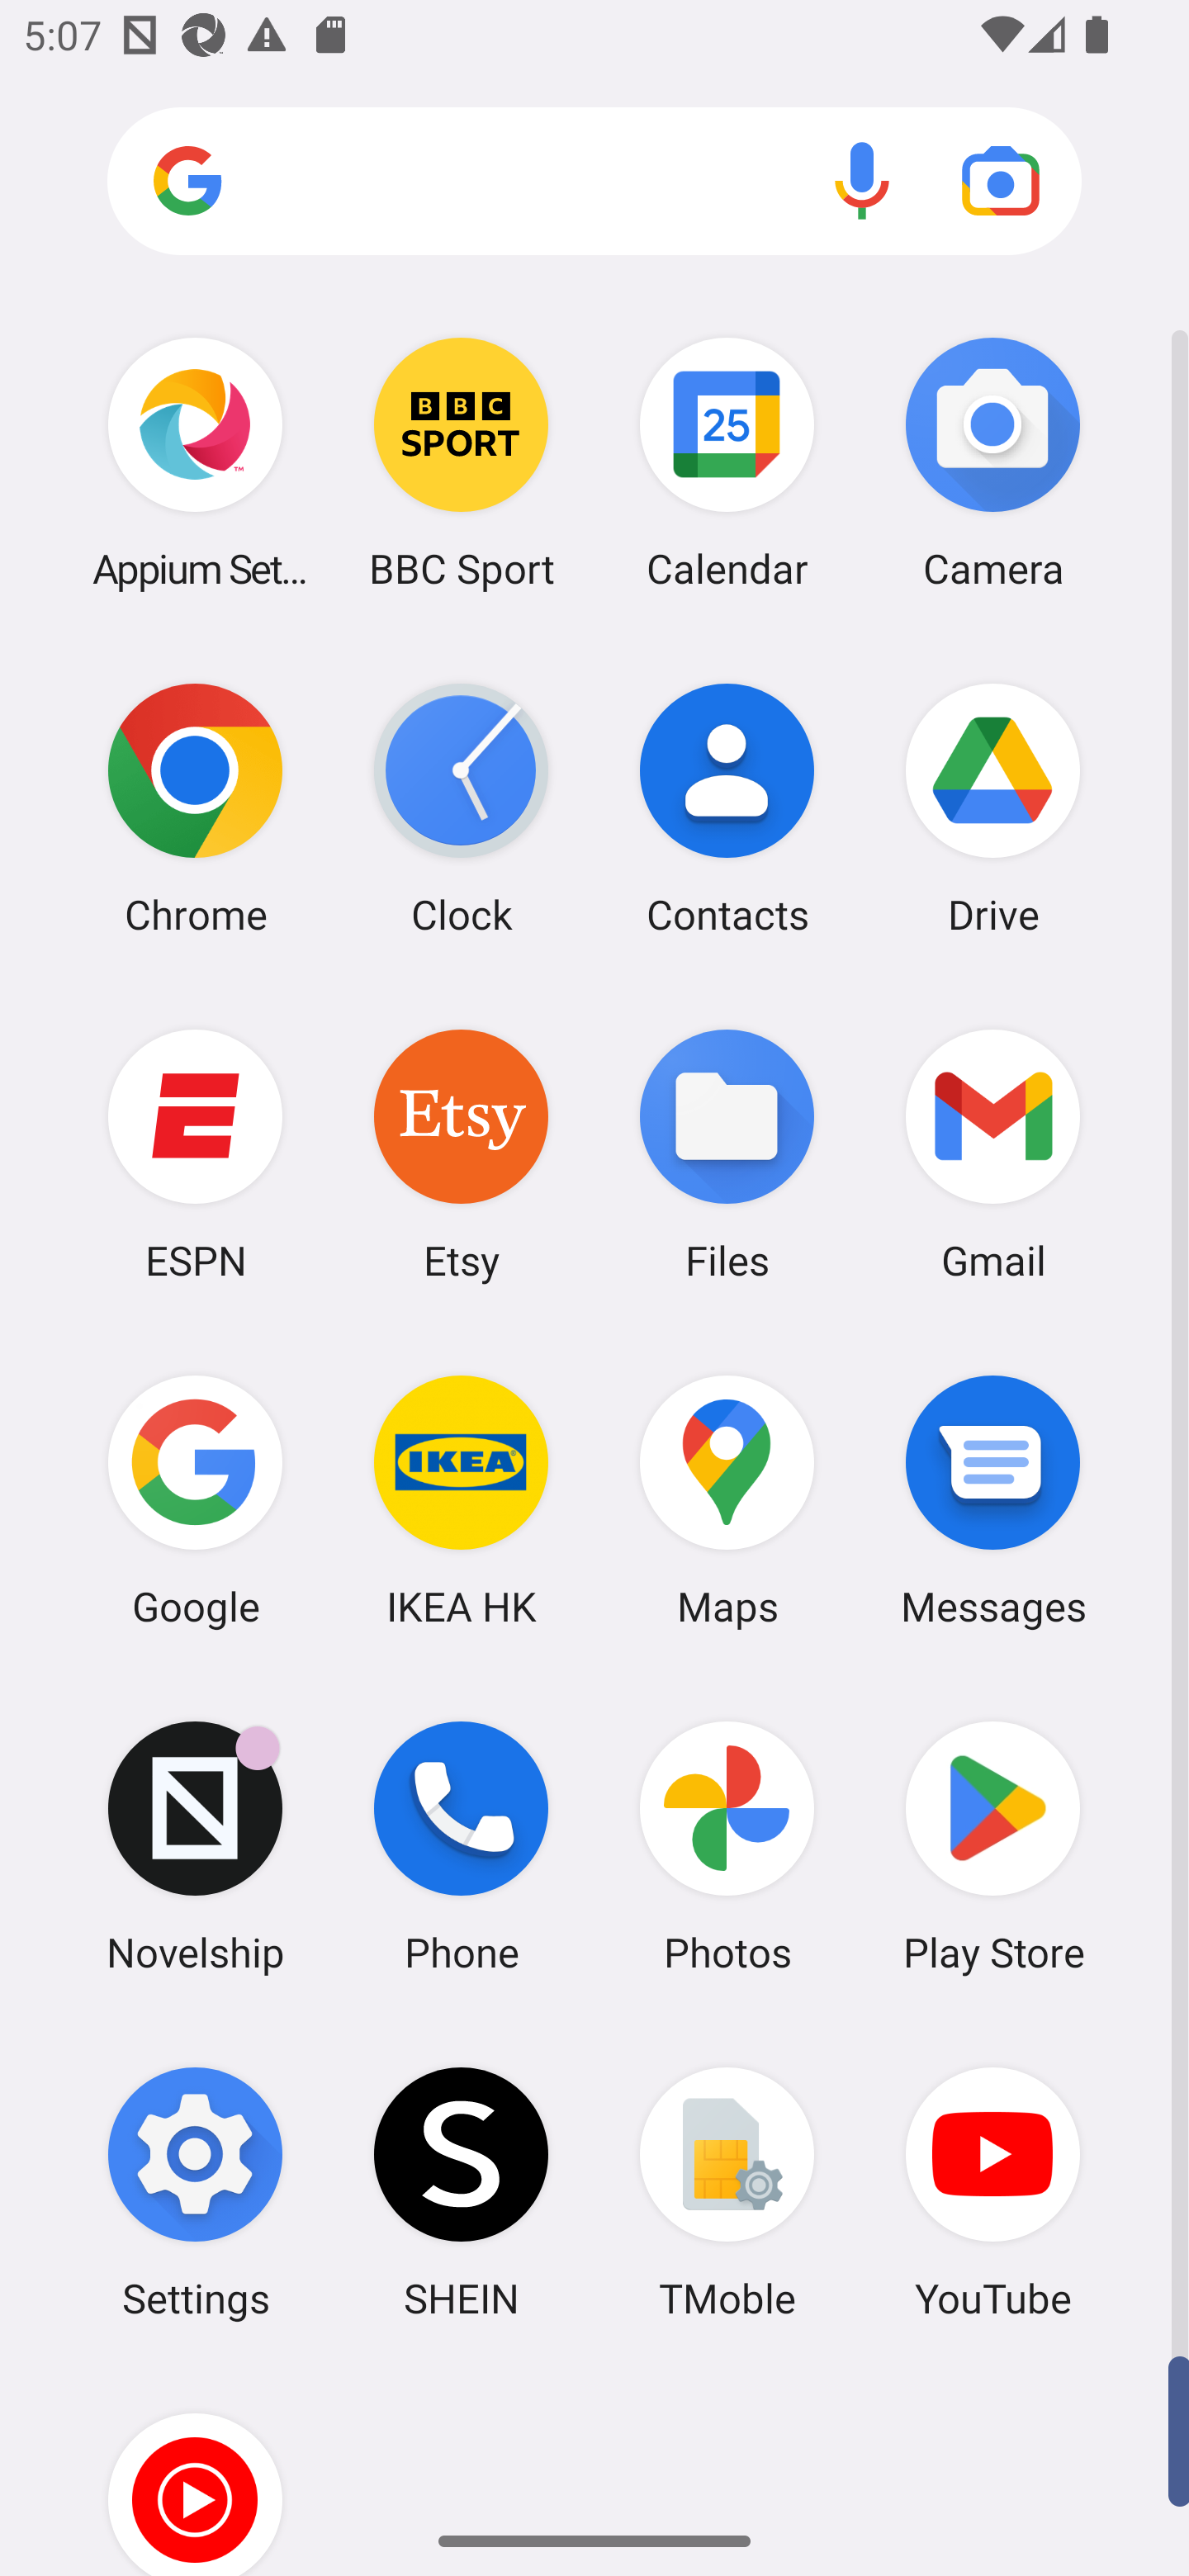 The height and width of the screenshot is (2576, 1189). Describe the element at coordinates (195, 462) in the screenshot. I see `Appium Settings` at that location.